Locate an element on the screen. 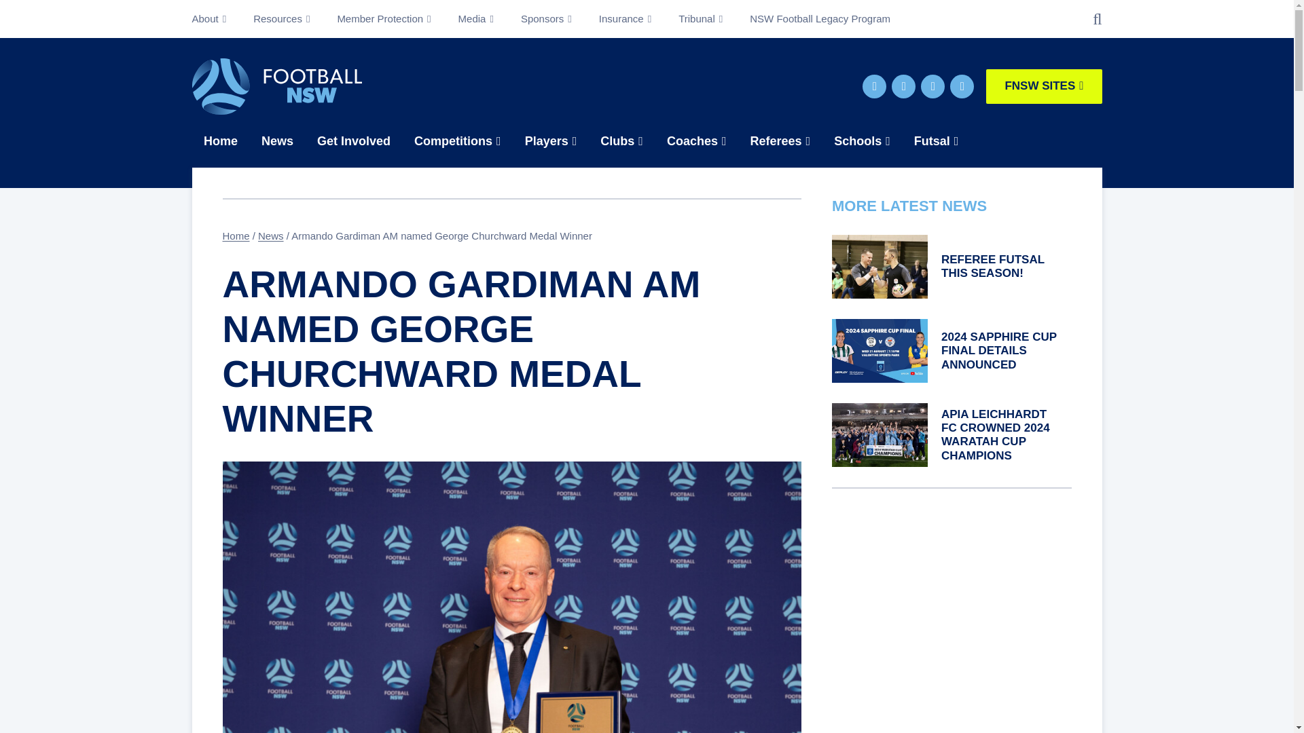 The image size is (1304, 733). Sponsors is located at coordinates (546, 19).